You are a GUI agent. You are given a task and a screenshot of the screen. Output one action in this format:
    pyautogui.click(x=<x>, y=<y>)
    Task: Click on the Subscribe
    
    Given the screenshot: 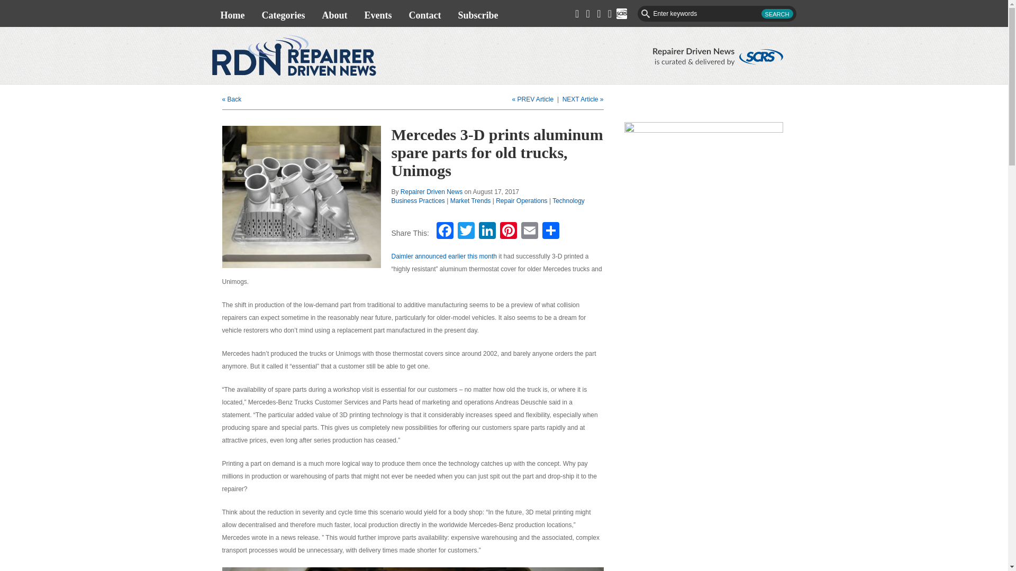 What is the action you would take?
    pyautogui.click(x=477, y=15)
    